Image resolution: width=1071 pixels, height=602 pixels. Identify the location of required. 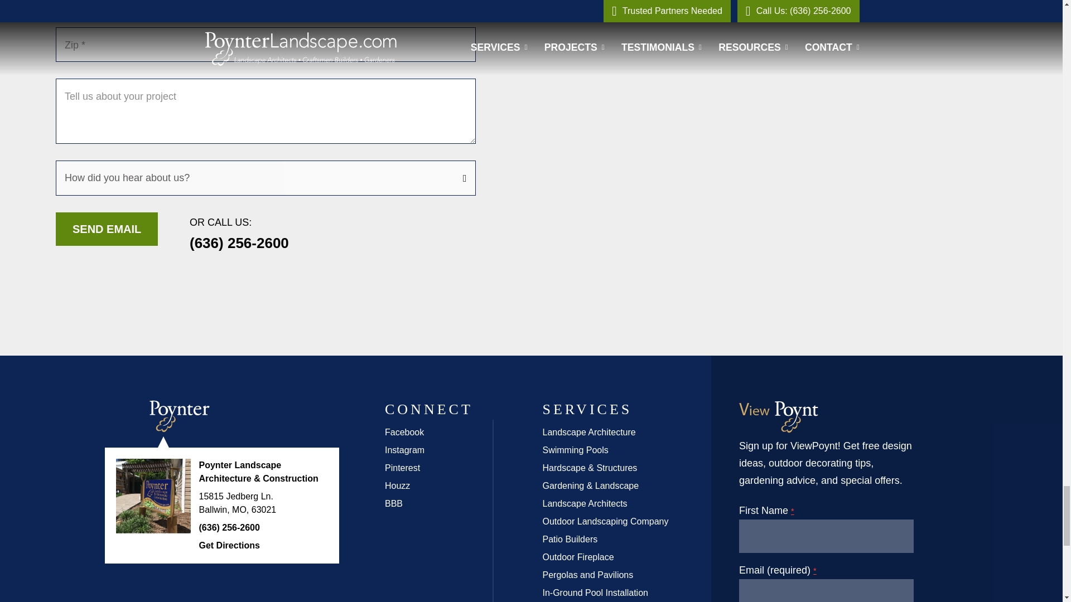
(814, 571).